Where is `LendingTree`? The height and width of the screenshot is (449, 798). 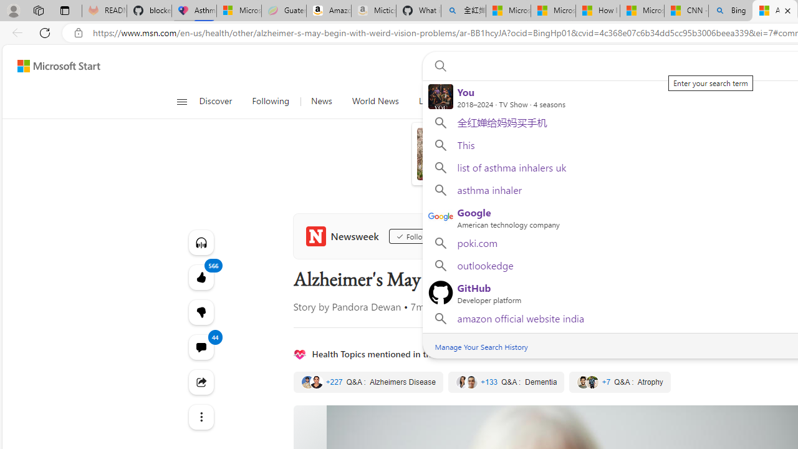
LendingTree is located at coordinates (585, 175).